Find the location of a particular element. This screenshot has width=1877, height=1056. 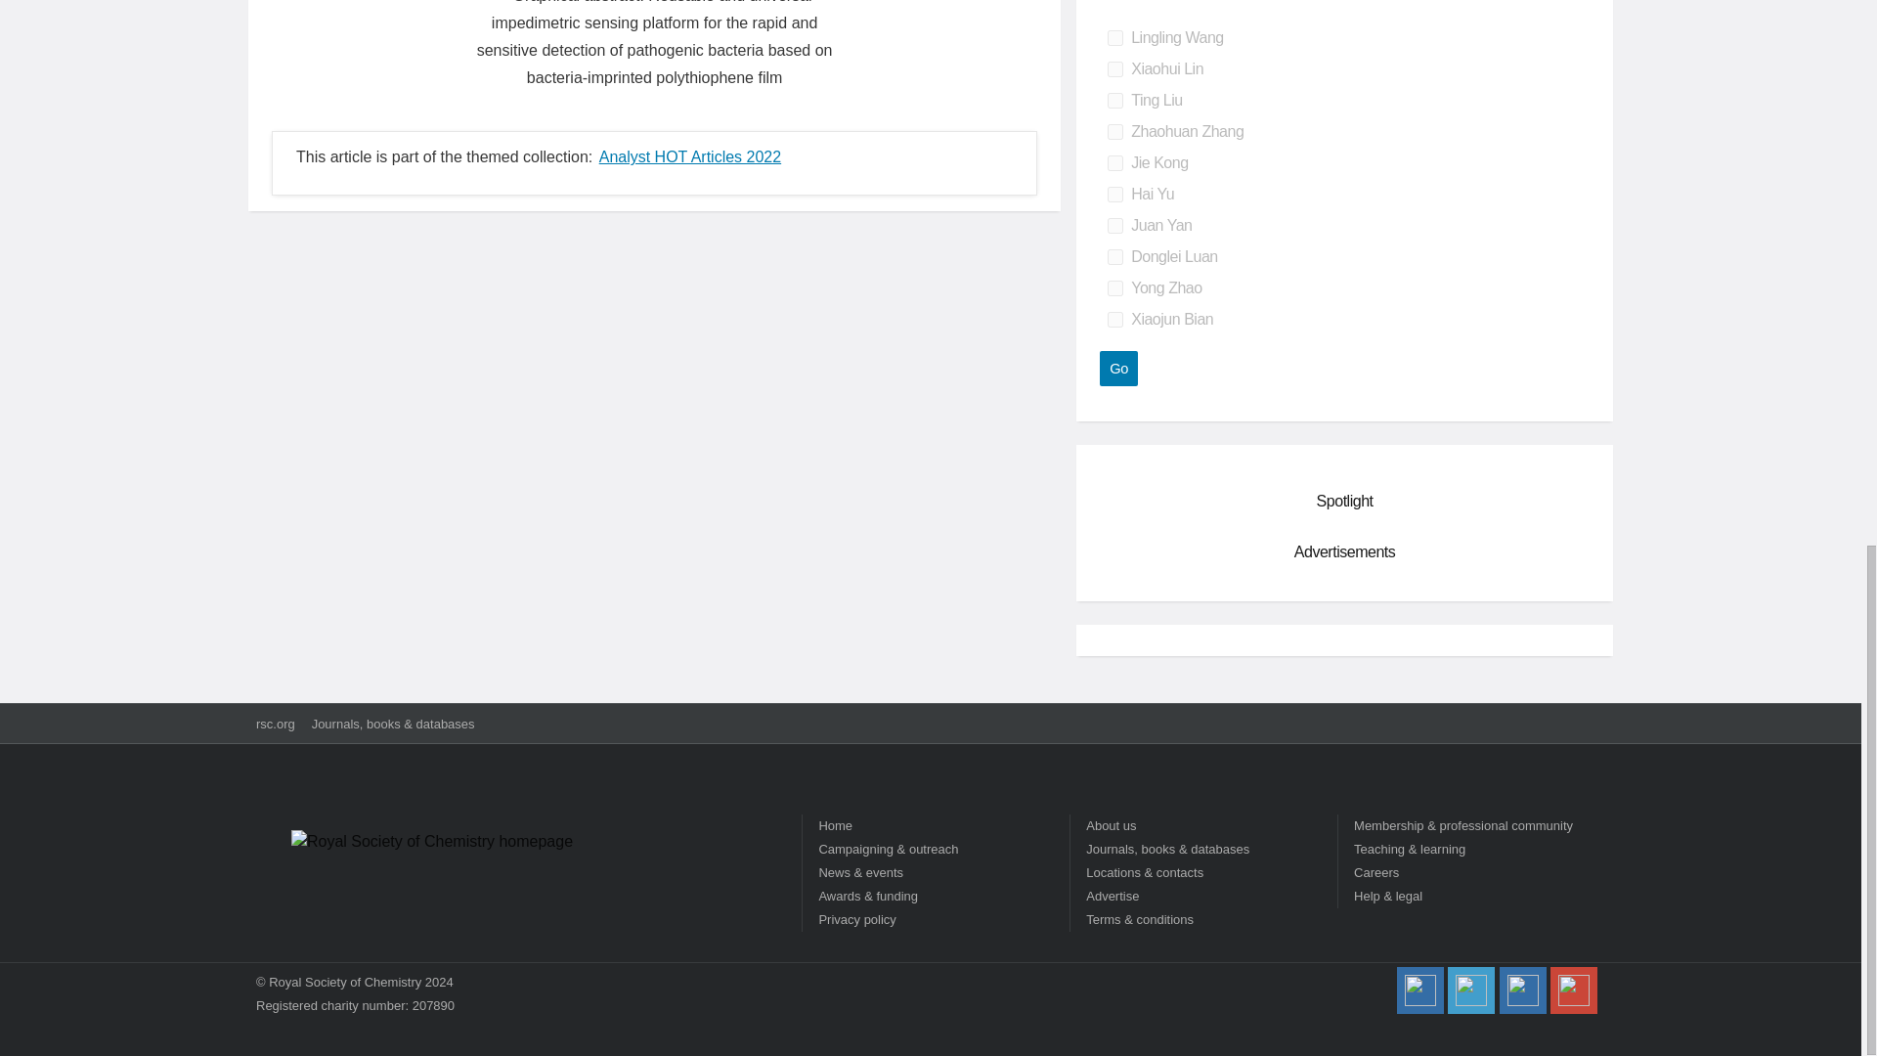

on is located at coordinates (1114, 162).